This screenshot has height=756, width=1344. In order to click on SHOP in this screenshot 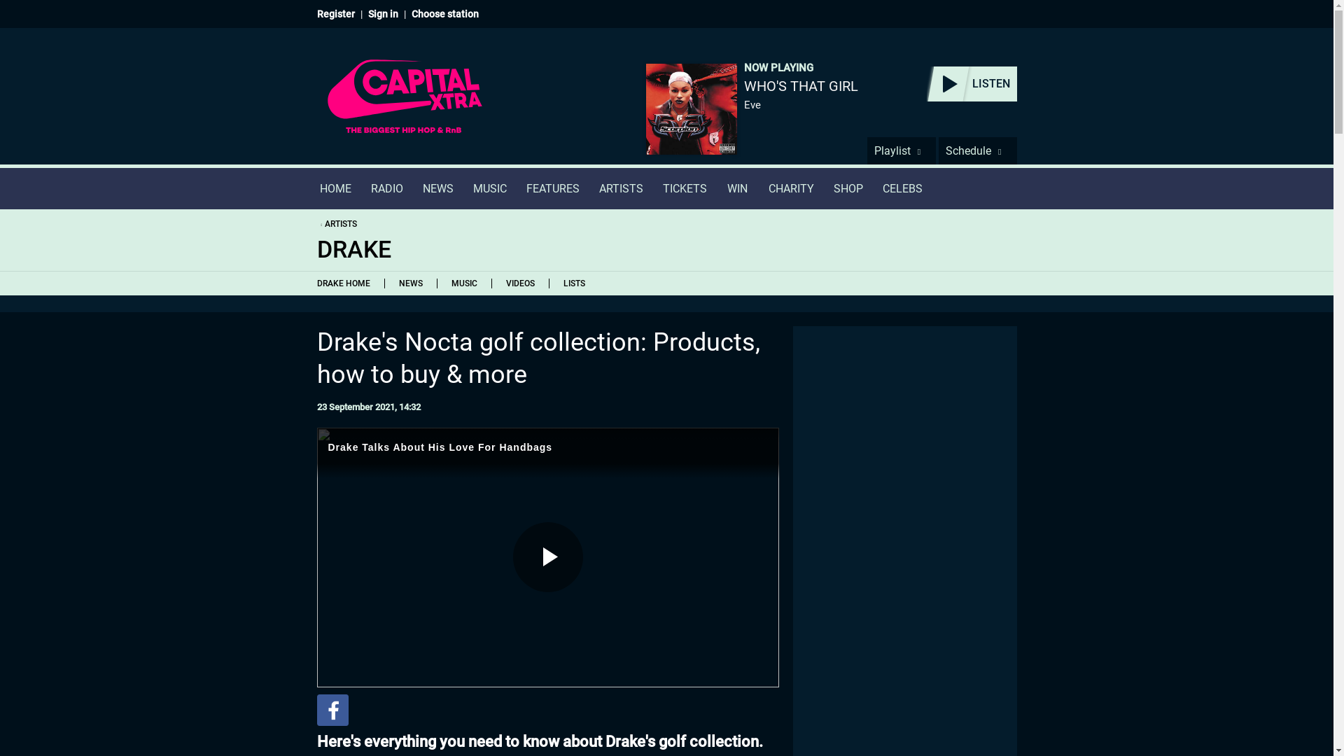, I will do `click(847, 188)`.